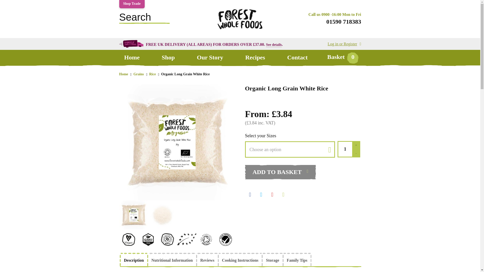  I want to click on Organic Long Grain White Rice 1kg, so click(177, 142).